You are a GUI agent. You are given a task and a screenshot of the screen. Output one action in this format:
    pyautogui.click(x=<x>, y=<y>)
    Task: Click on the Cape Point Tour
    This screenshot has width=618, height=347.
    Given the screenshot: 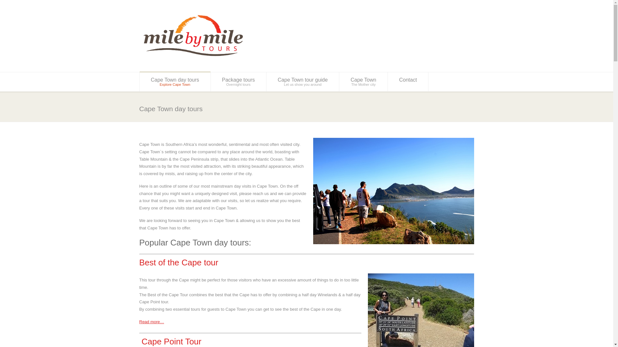 What is the action you would take?
    pyautogui.click(x=175, y=82)
    